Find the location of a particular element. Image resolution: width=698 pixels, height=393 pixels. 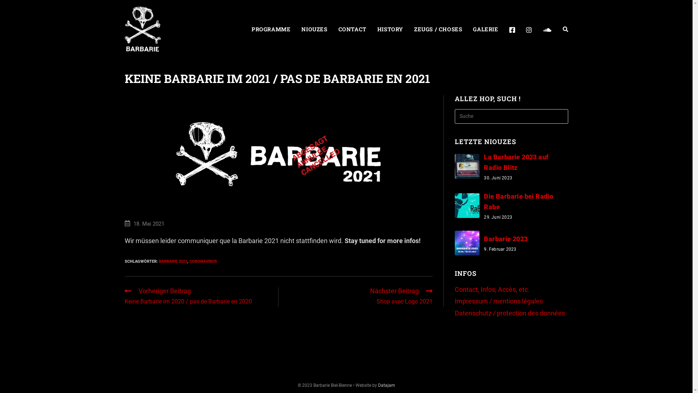

BARBARIE 2021 is located at coordinates (173, 261).